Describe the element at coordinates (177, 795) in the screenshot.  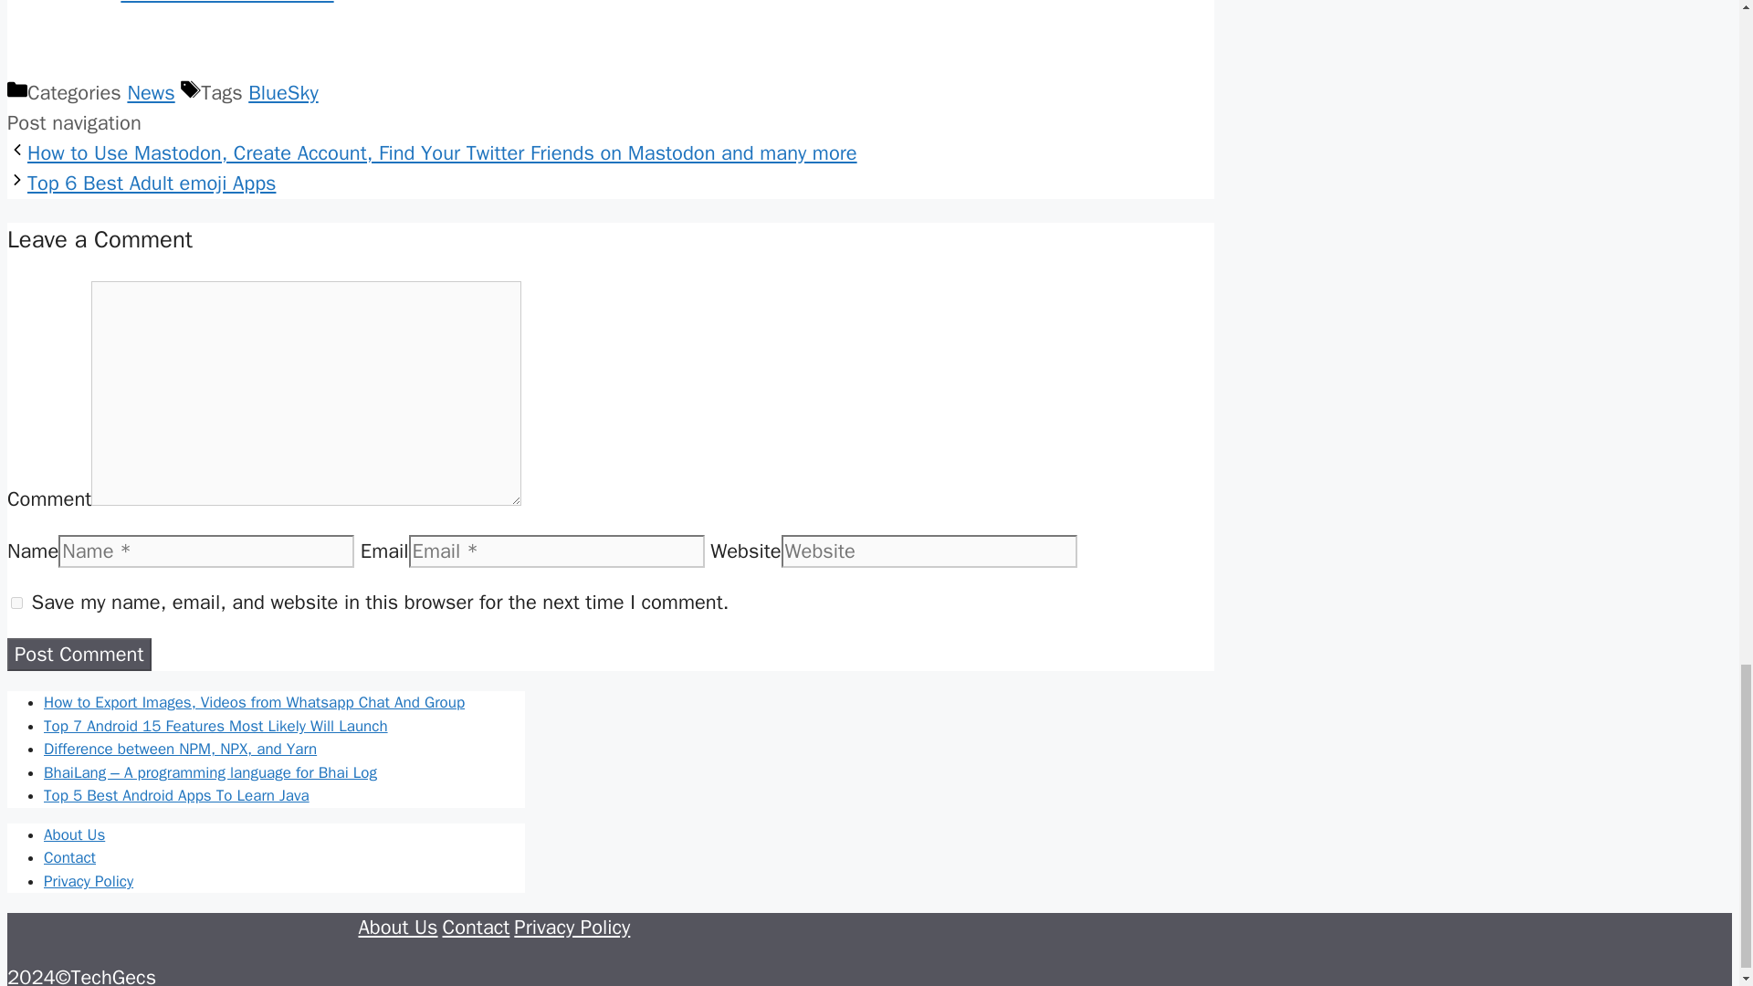
I see `Top 5 Best Android Apps To Learn Java` at that location.